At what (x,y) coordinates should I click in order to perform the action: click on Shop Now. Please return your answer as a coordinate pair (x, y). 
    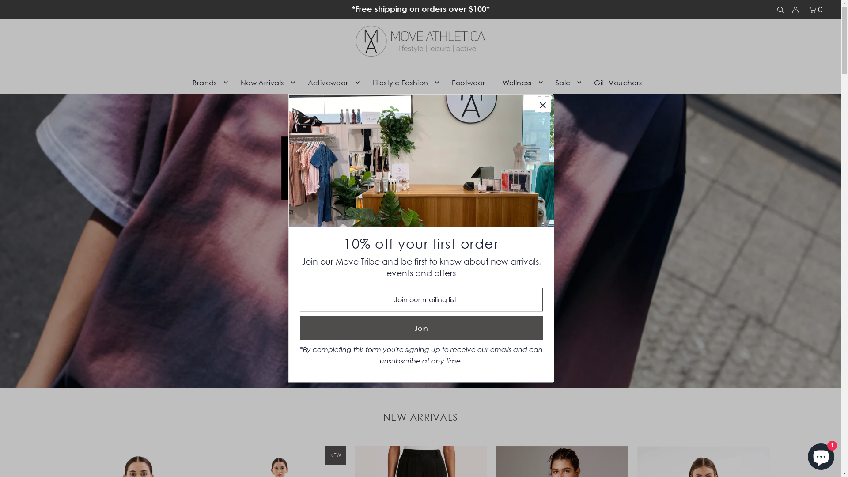
    Looking at the image, I should click on (411, 356).